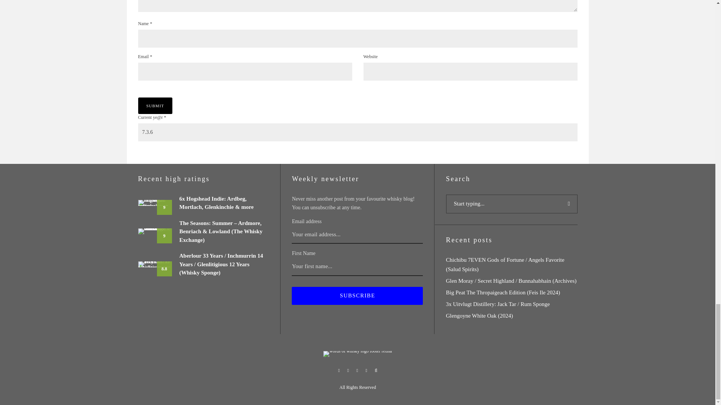 Image resolution: width=721 pixels, height=405 pixels. I want to click on Subscribe, so click(357, 295).